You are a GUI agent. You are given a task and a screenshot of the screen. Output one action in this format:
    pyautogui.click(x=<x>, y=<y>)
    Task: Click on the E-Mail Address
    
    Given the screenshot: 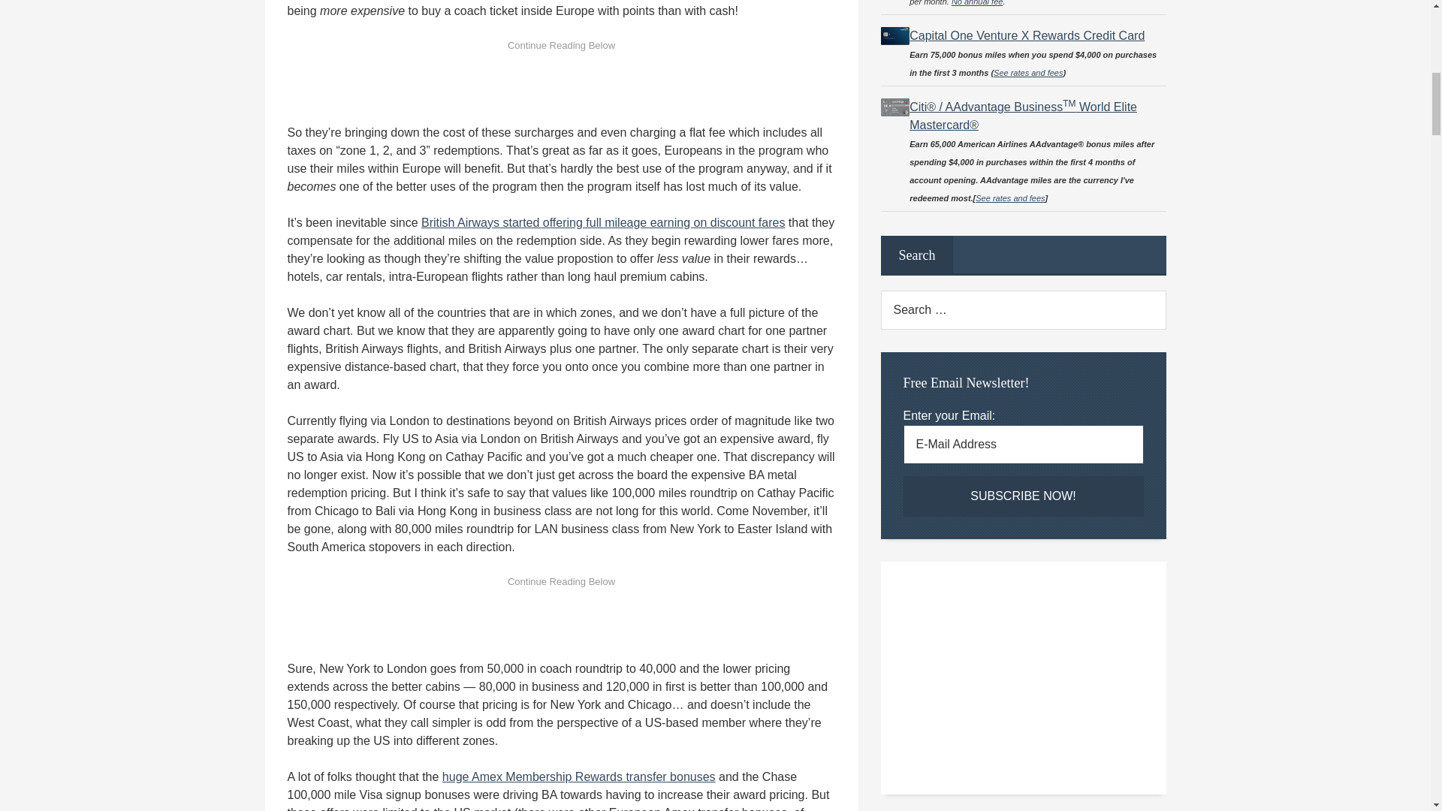 What is the action you would take?
    pyautogui.click(x=1023, y=444)
    